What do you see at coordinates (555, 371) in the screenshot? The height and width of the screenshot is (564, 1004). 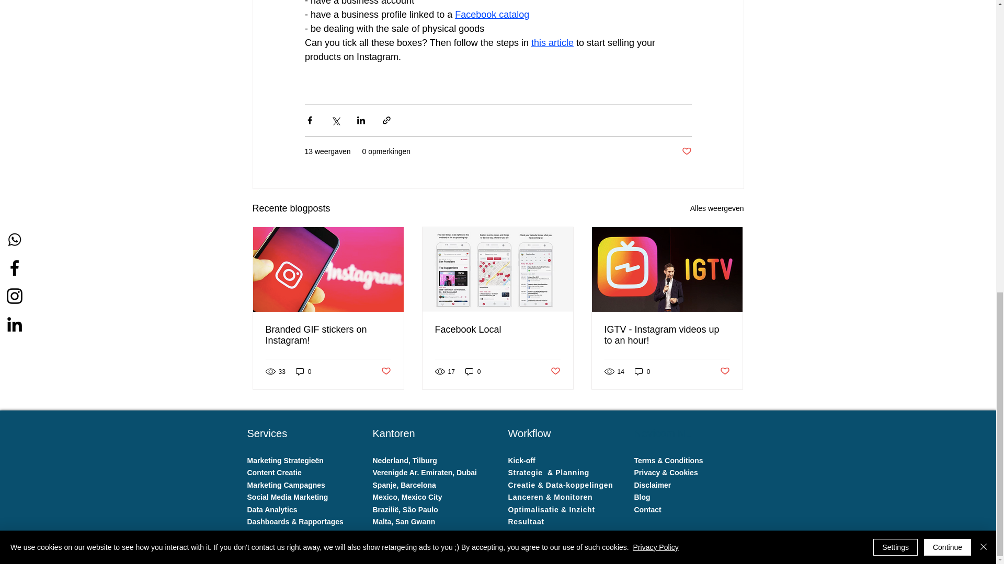 I see `Post is niet als leuk gemarkeerd` at bounding box center [555, 371].